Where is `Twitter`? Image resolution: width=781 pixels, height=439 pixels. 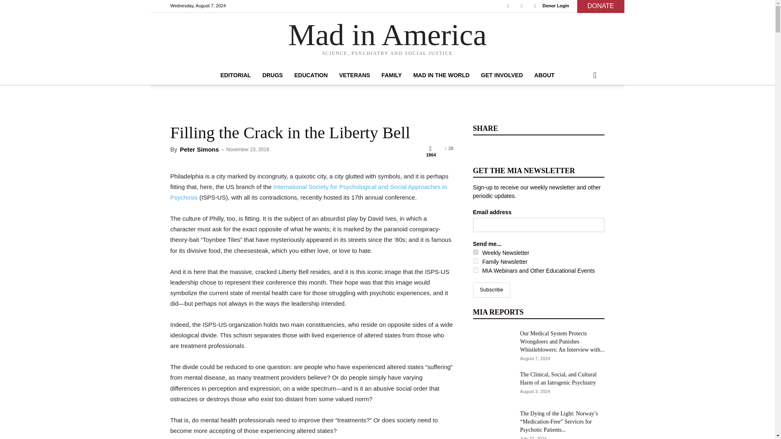 Twitter is located at coordinates (521, 6).